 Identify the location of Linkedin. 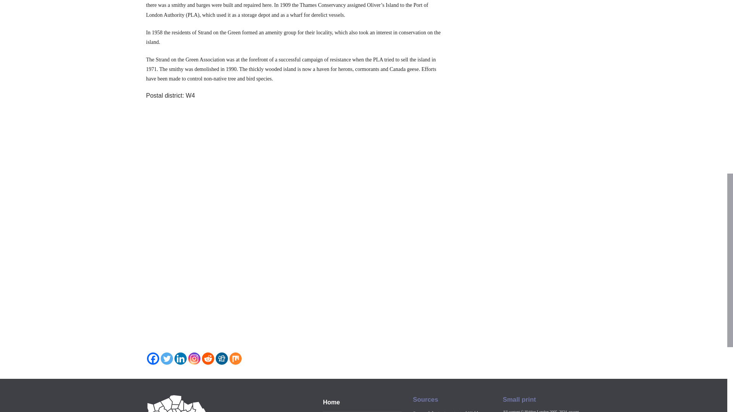
(180, 359).